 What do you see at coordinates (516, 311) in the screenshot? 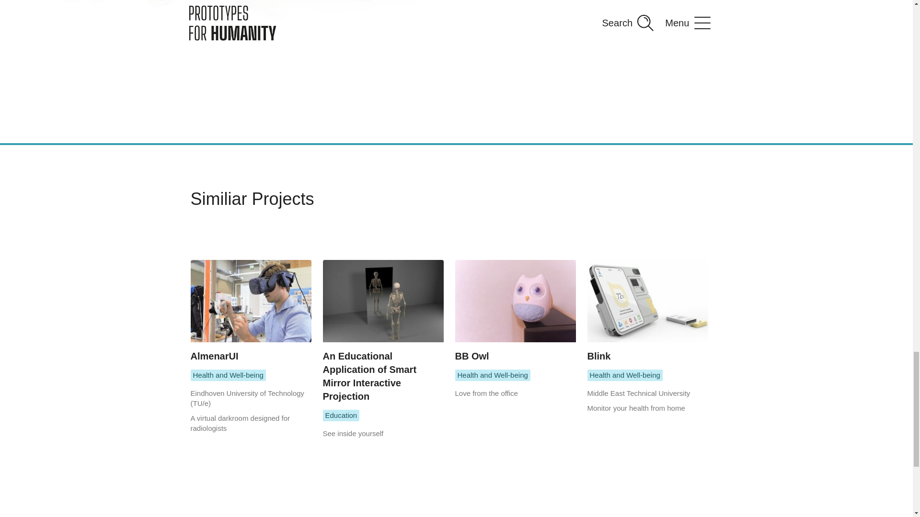
I see `BB Owl` at bounding box center [516, 311].